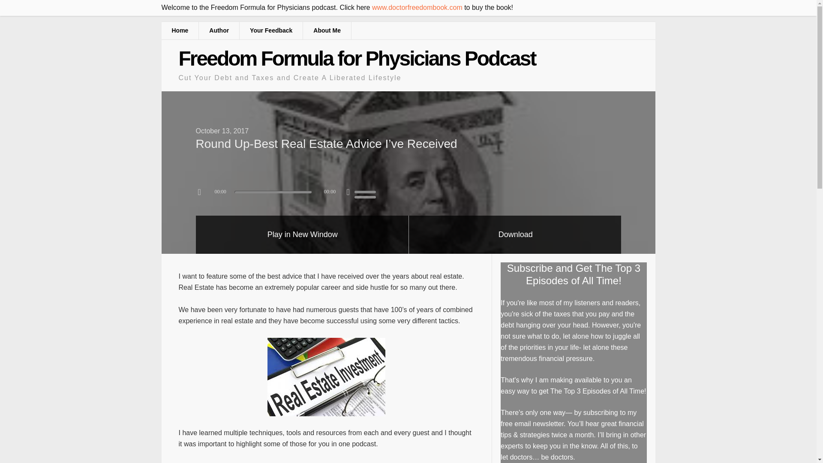  Describe the element at coordinates (515, 235) in the screenshot. I see `Download` at that location.